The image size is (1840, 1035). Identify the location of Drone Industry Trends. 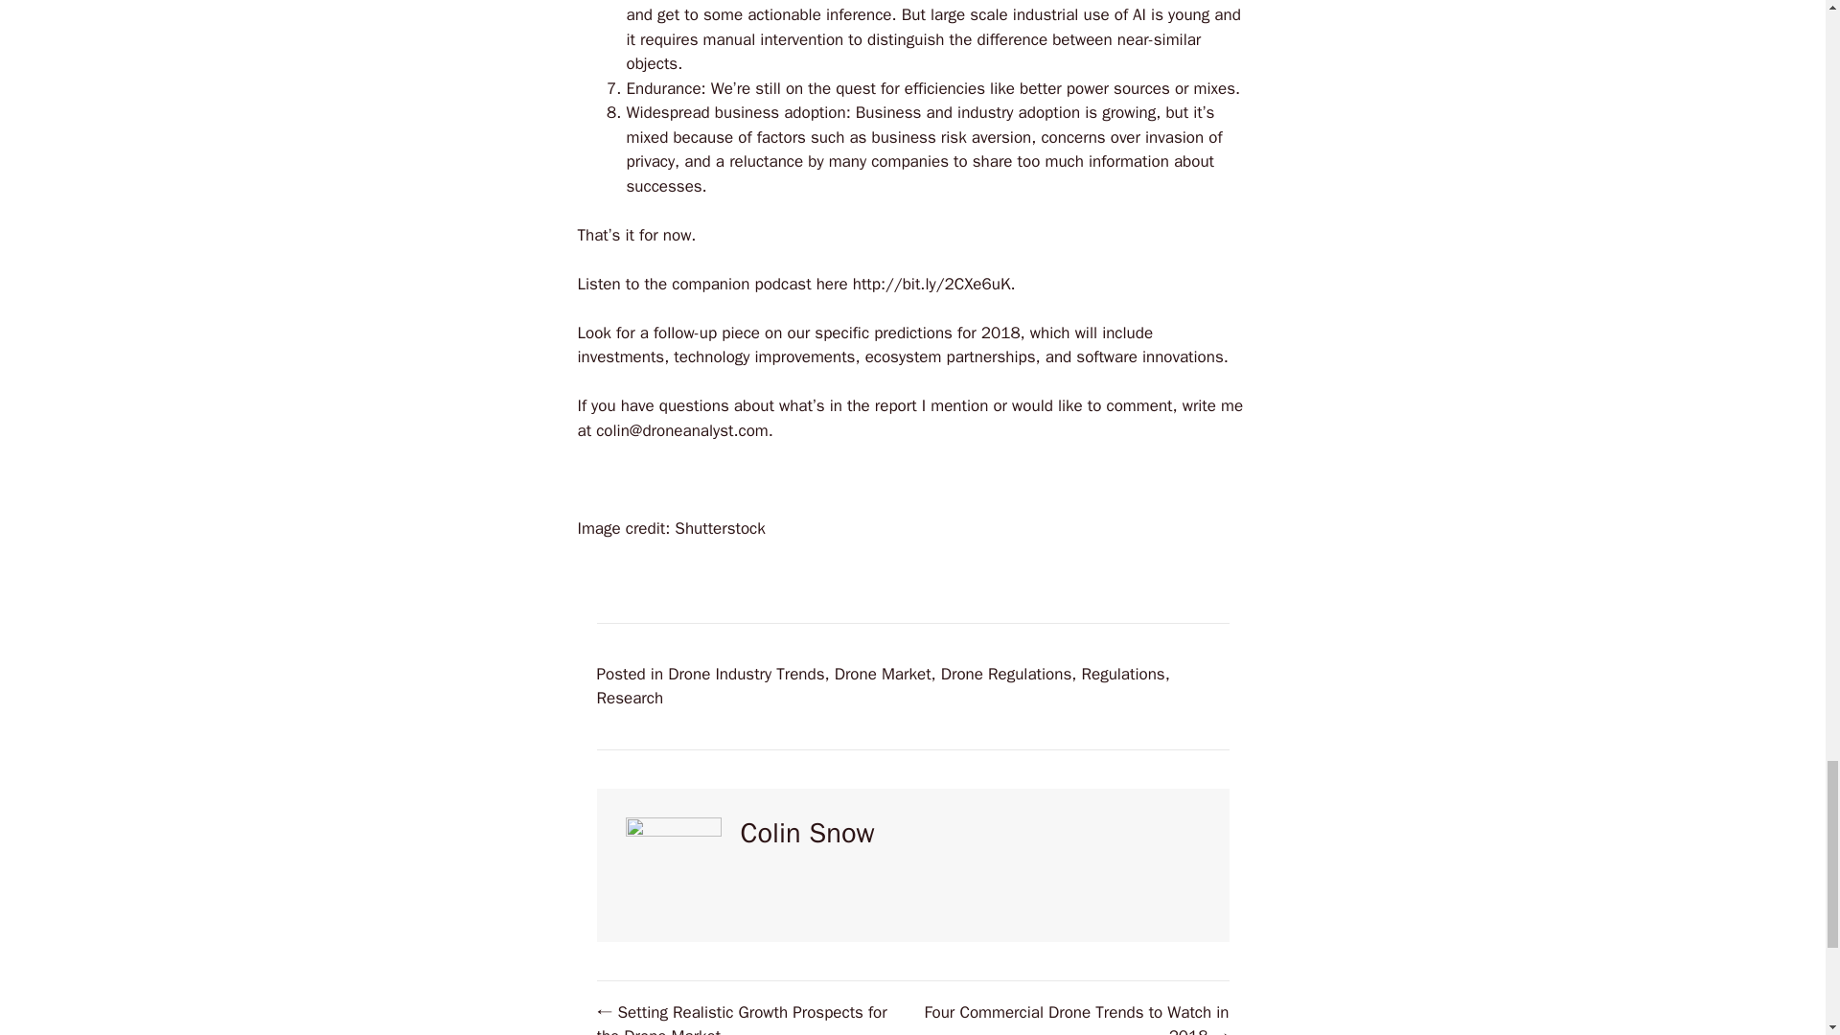
(746, 673).